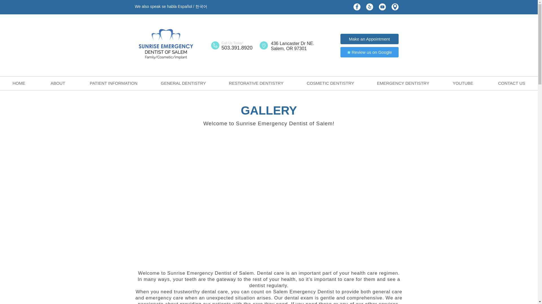 The width and height of the screenshot is (542, 304). Describe the element at coordinates (330, 83) in the screenshot. I see `COSMETIC DENTISTRY` at that location.